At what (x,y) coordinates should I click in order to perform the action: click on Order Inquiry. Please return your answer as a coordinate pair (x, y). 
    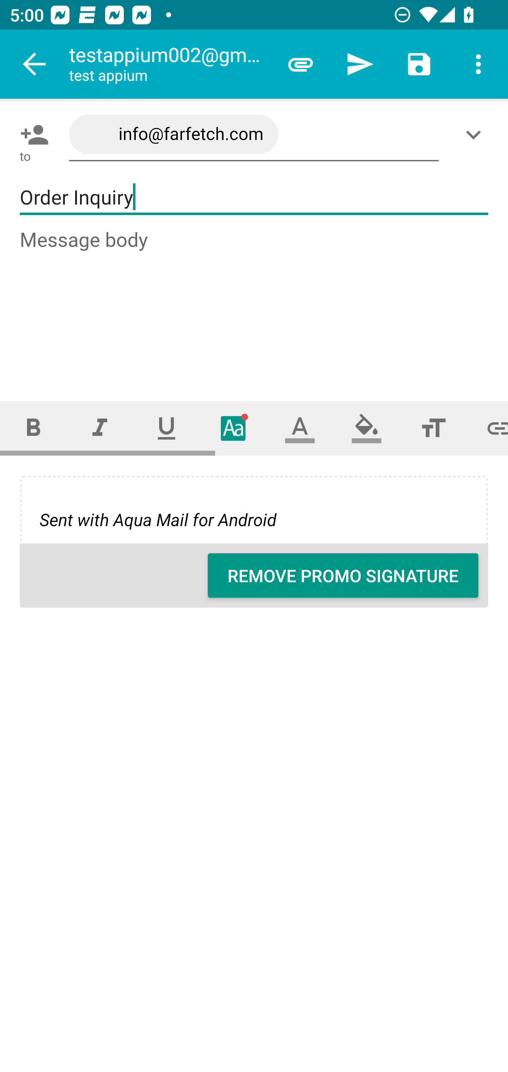
    Looking at the image, I should click on (254, 197).